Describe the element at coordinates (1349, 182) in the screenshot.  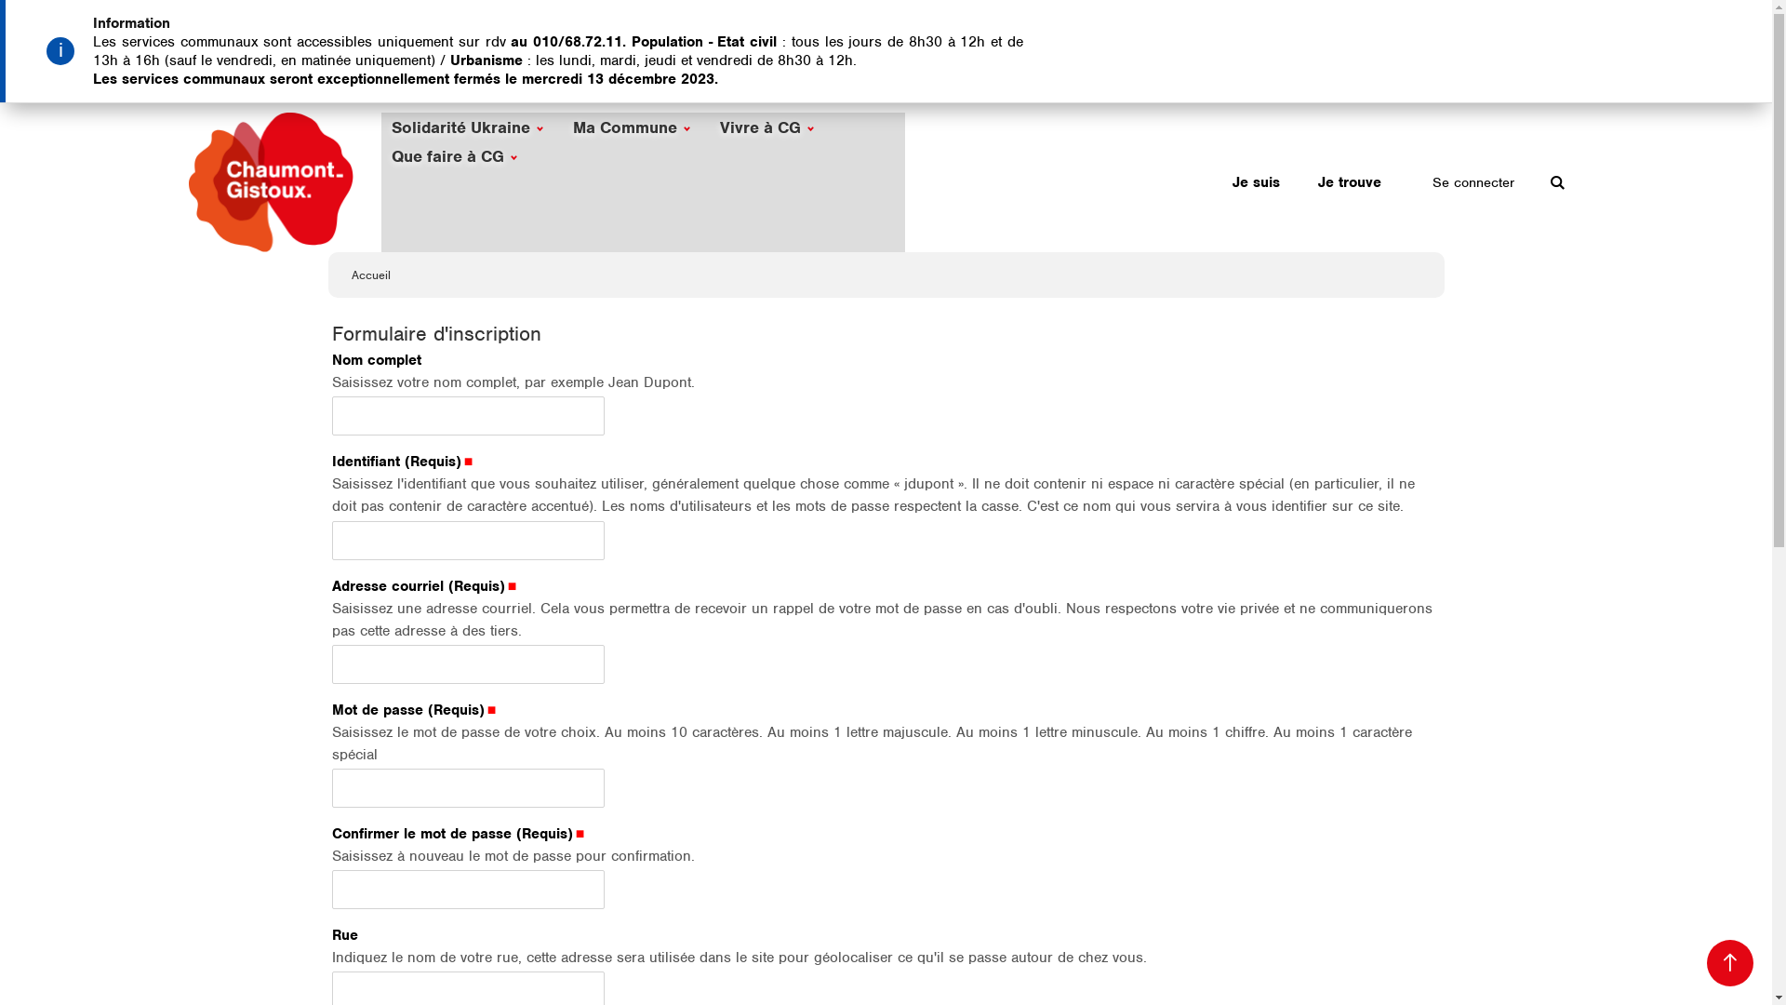
I see `Je trouve` at that location.